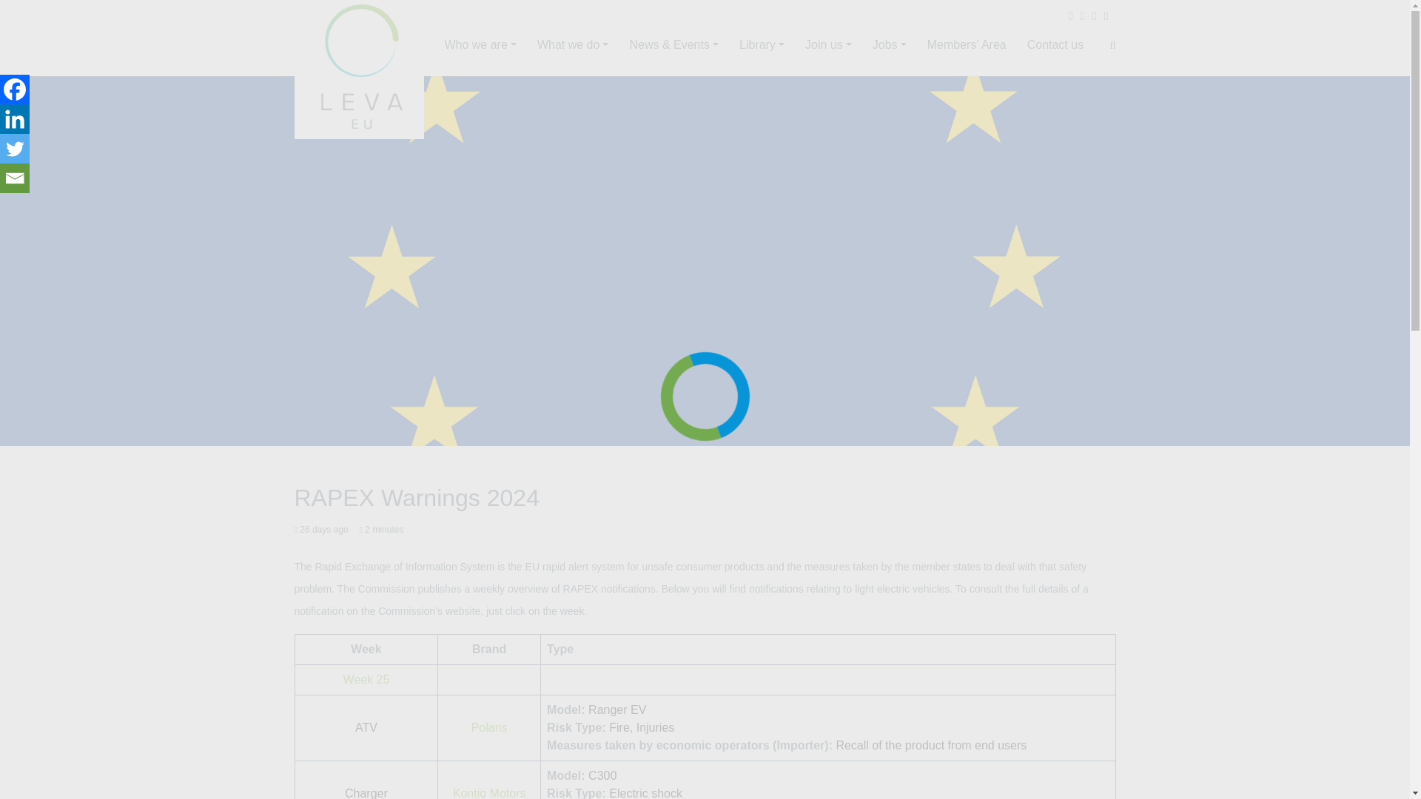 The height and width of the screenshot is (799, 1421). Describe the element at coordinates (817, 44) in the screenshot. I see `Join us` at that location.